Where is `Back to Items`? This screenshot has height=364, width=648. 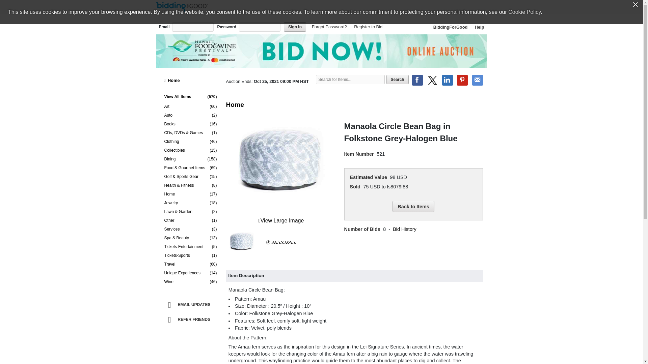 Back to Items is located at coordinates (413, 206).